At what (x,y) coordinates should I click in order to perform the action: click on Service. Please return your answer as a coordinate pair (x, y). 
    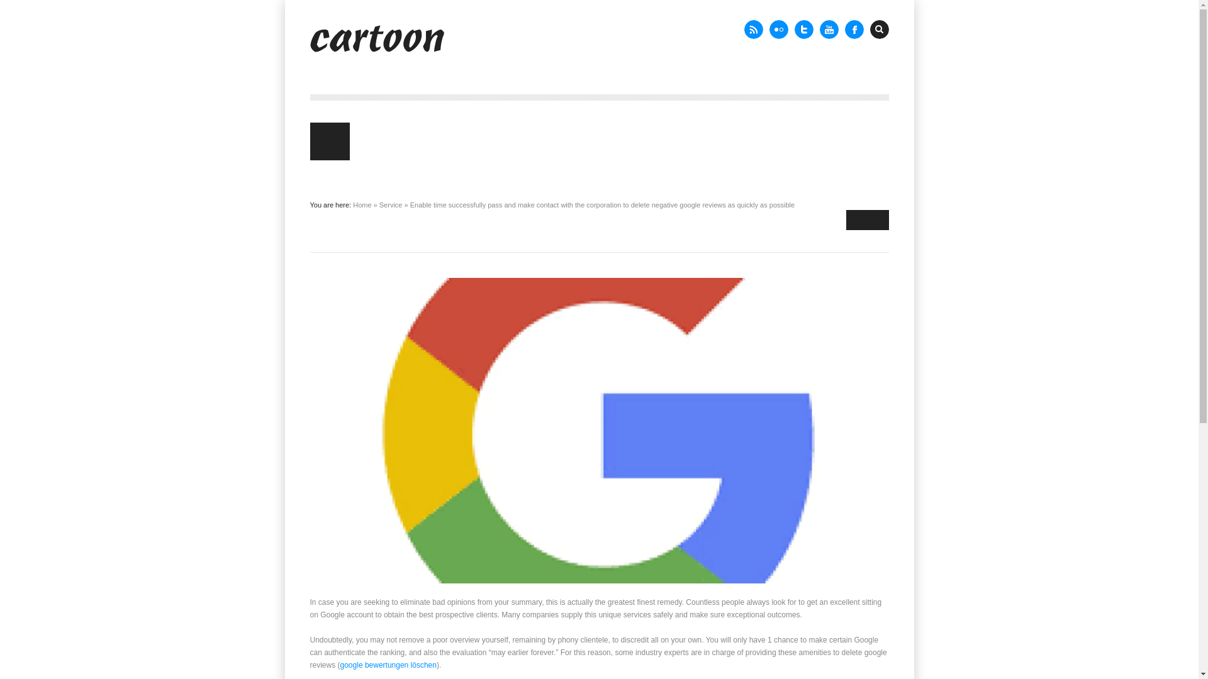
    Looking at the image, I should click on (390, 204).